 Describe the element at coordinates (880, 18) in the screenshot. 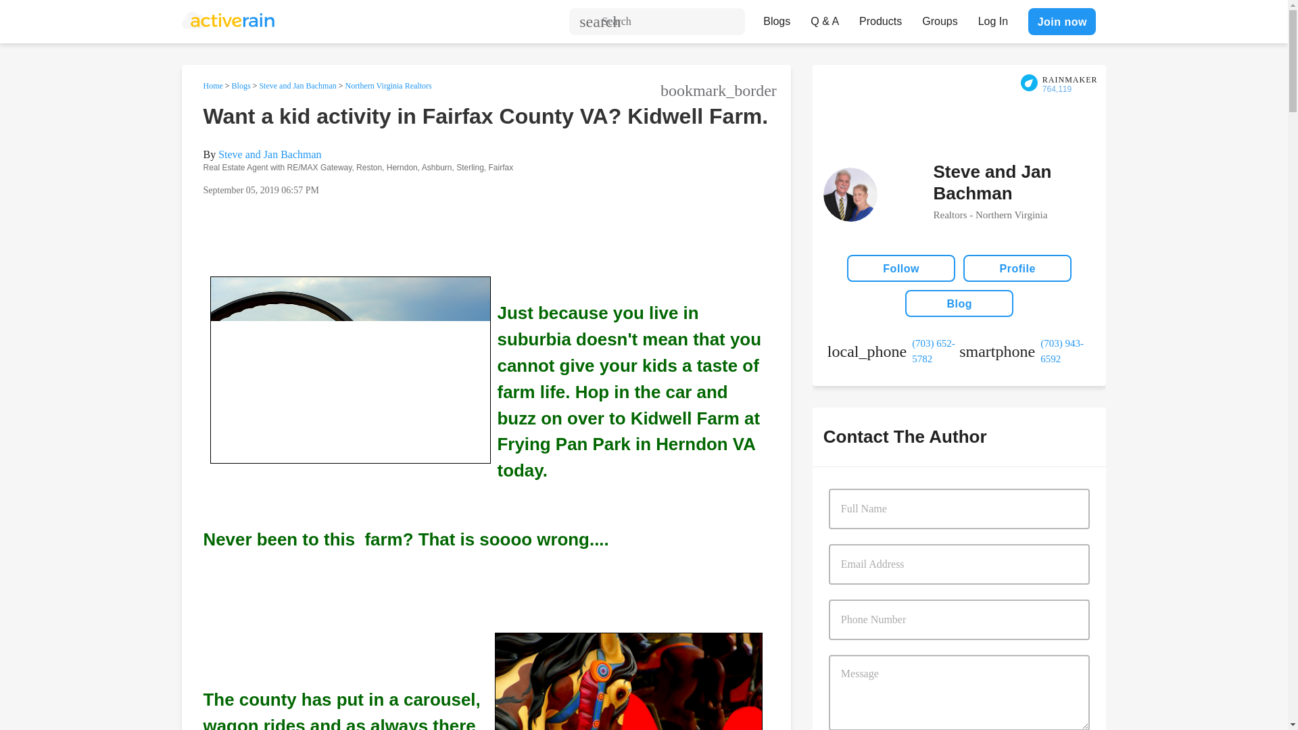

I see `Products` at that location.